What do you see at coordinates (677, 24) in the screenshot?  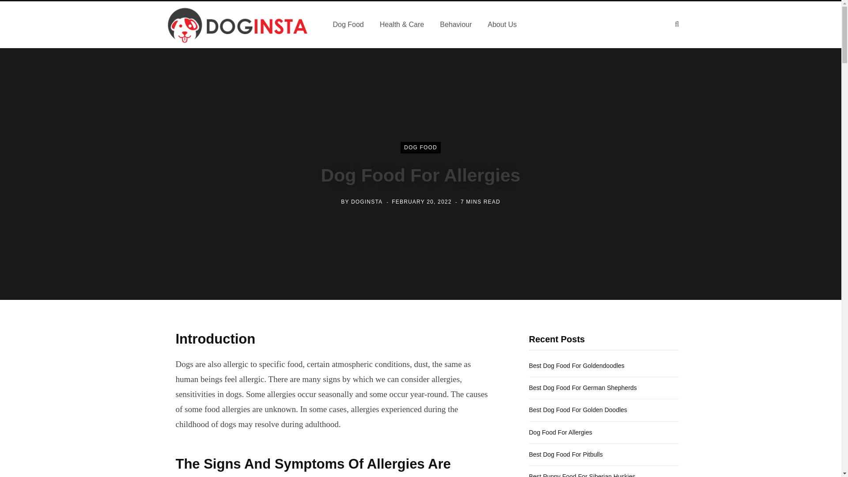 I see `Search` at bounding box center [677, 24].